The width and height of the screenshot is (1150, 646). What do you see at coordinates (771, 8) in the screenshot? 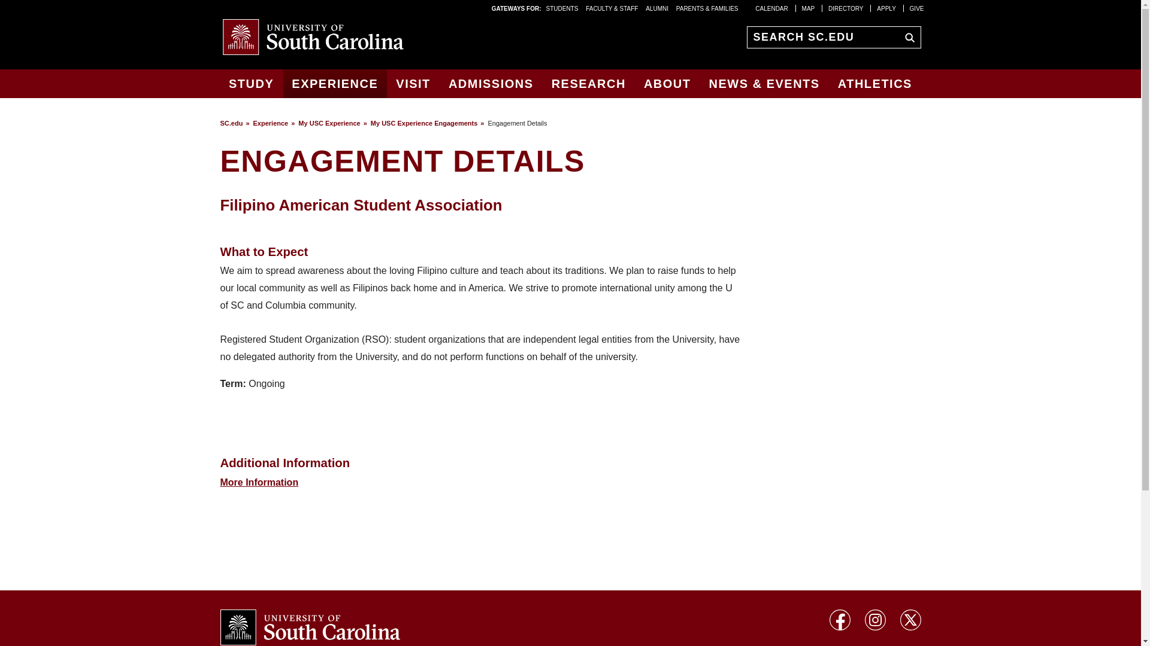
I see `CALENDAR` at bounding box center [771, 8].